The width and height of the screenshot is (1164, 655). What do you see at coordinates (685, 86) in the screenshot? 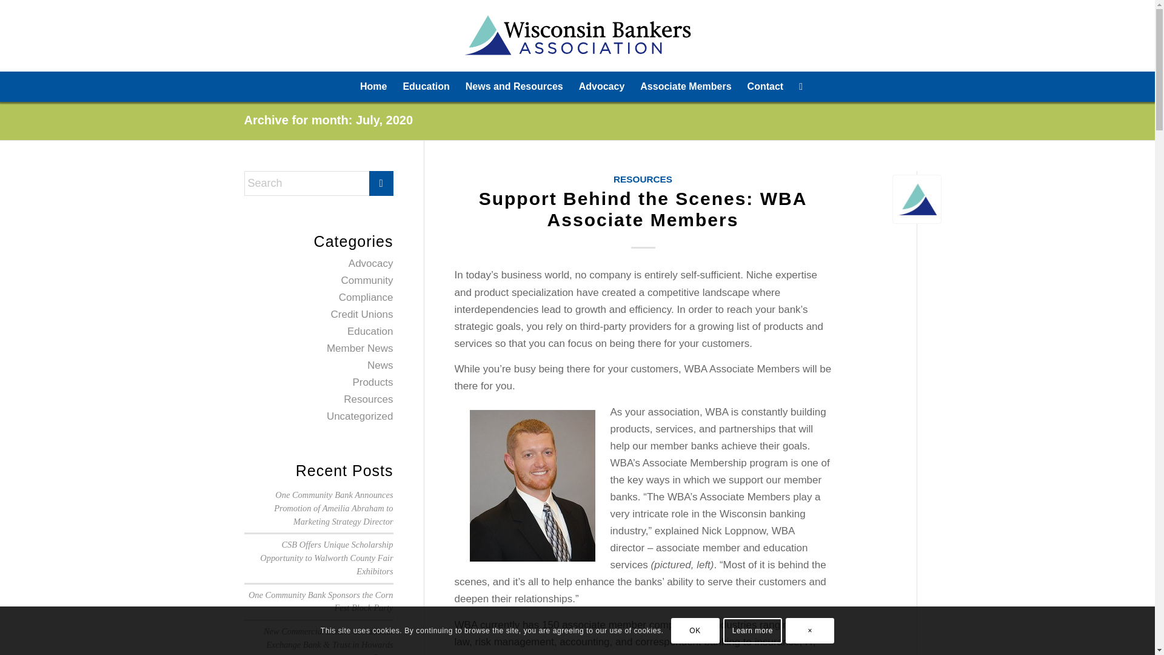
I see `Wisconsin Banking Industry Vendors` at bounding box center [685, 86].